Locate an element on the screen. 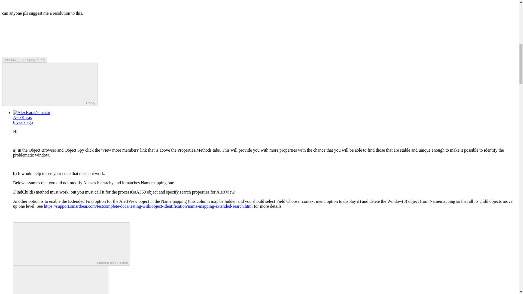 Image resolution: width=523 pixels, height=294 pixels. AlexKaras is located at coordinates (22, 117).